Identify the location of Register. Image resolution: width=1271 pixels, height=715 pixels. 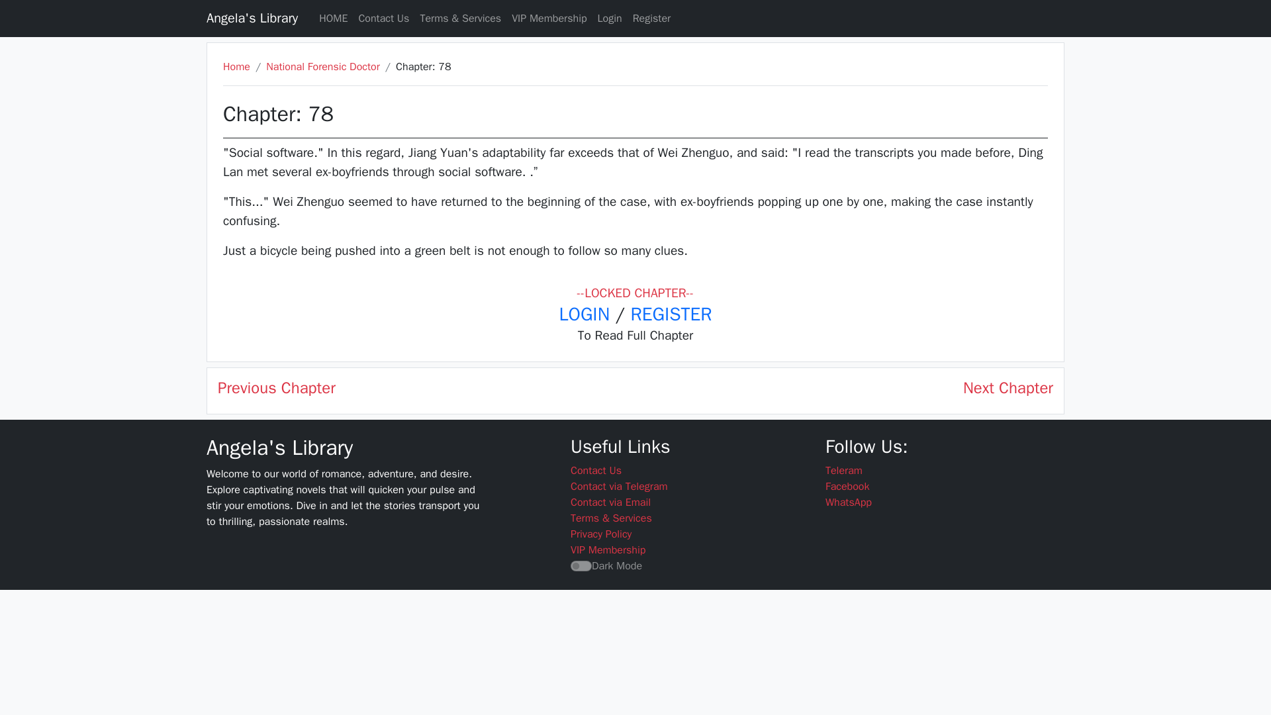
(651, 18).